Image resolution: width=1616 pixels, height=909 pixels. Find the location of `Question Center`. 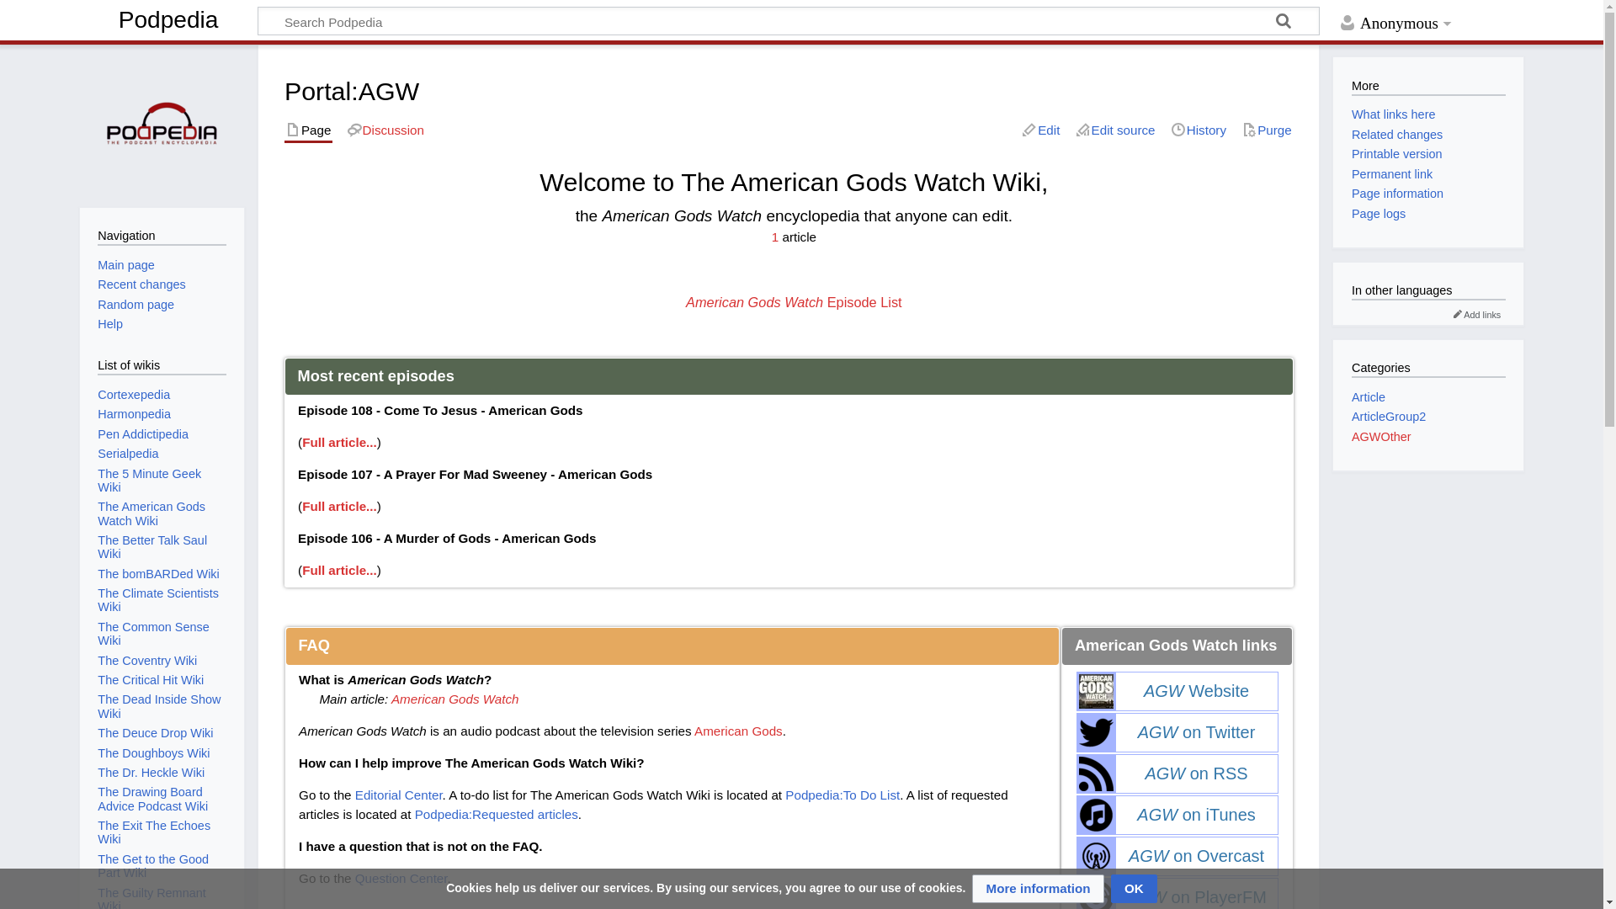

Question Center is located at coordinates (401, 877).